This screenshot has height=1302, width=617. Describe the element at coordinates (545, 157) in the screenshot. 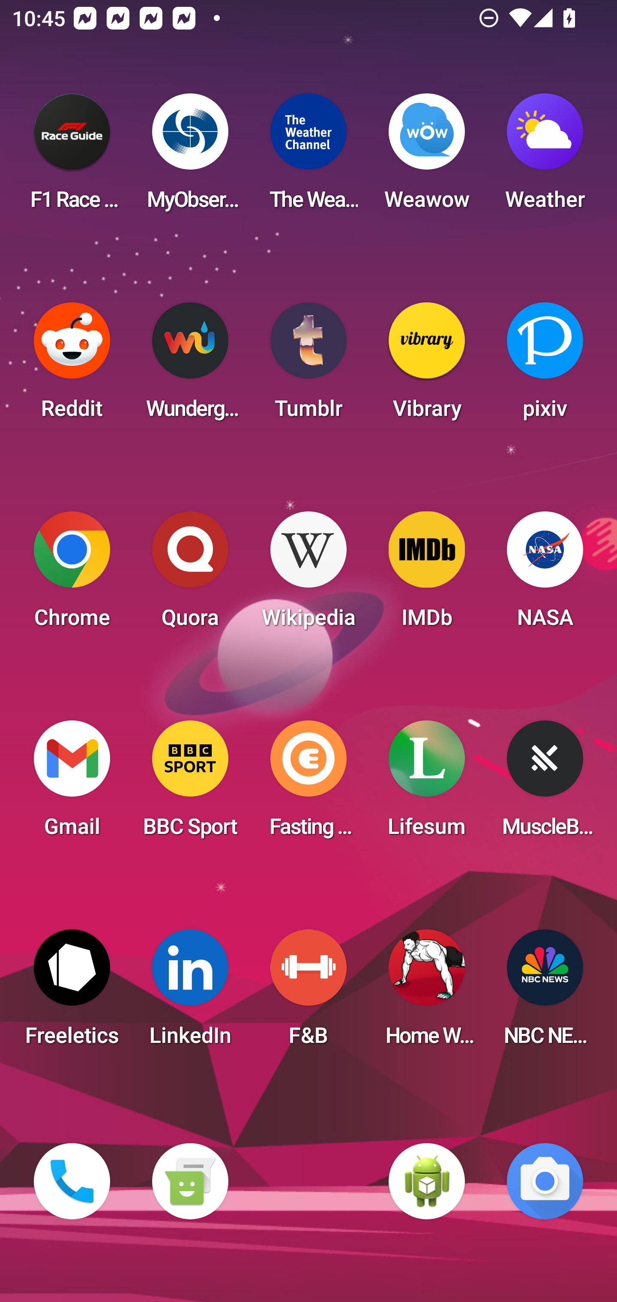

I see `Weather` at that location.